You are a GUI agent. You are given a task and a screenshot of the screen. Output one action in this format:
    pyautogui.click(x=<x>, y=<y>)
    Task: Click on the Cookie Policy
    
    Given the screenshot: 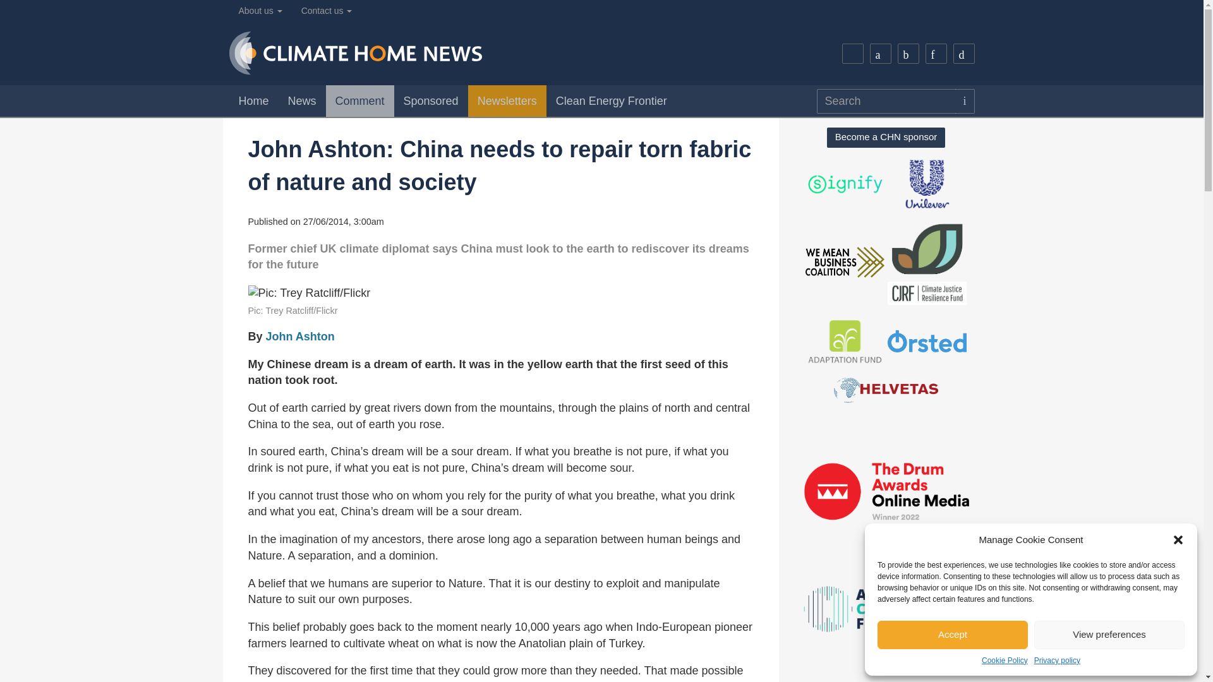 What is the action you would take?
    pyautogui.click(x=1005, y=661)
    